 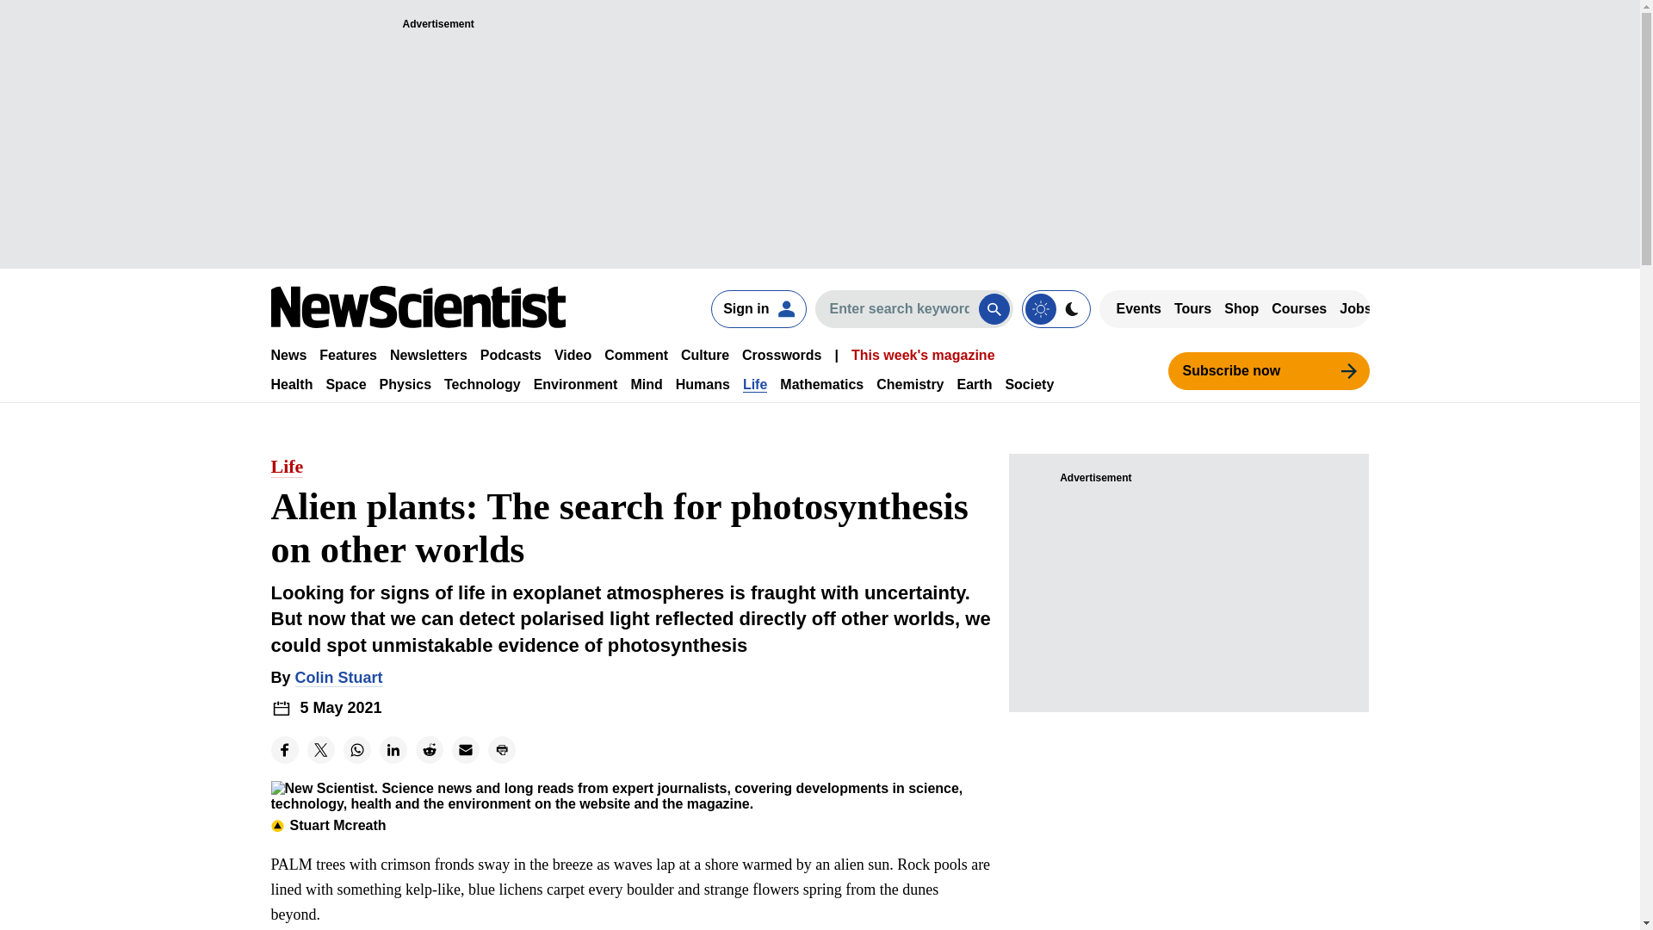 I want to click on Mathematics, so click(x=821, y=384).